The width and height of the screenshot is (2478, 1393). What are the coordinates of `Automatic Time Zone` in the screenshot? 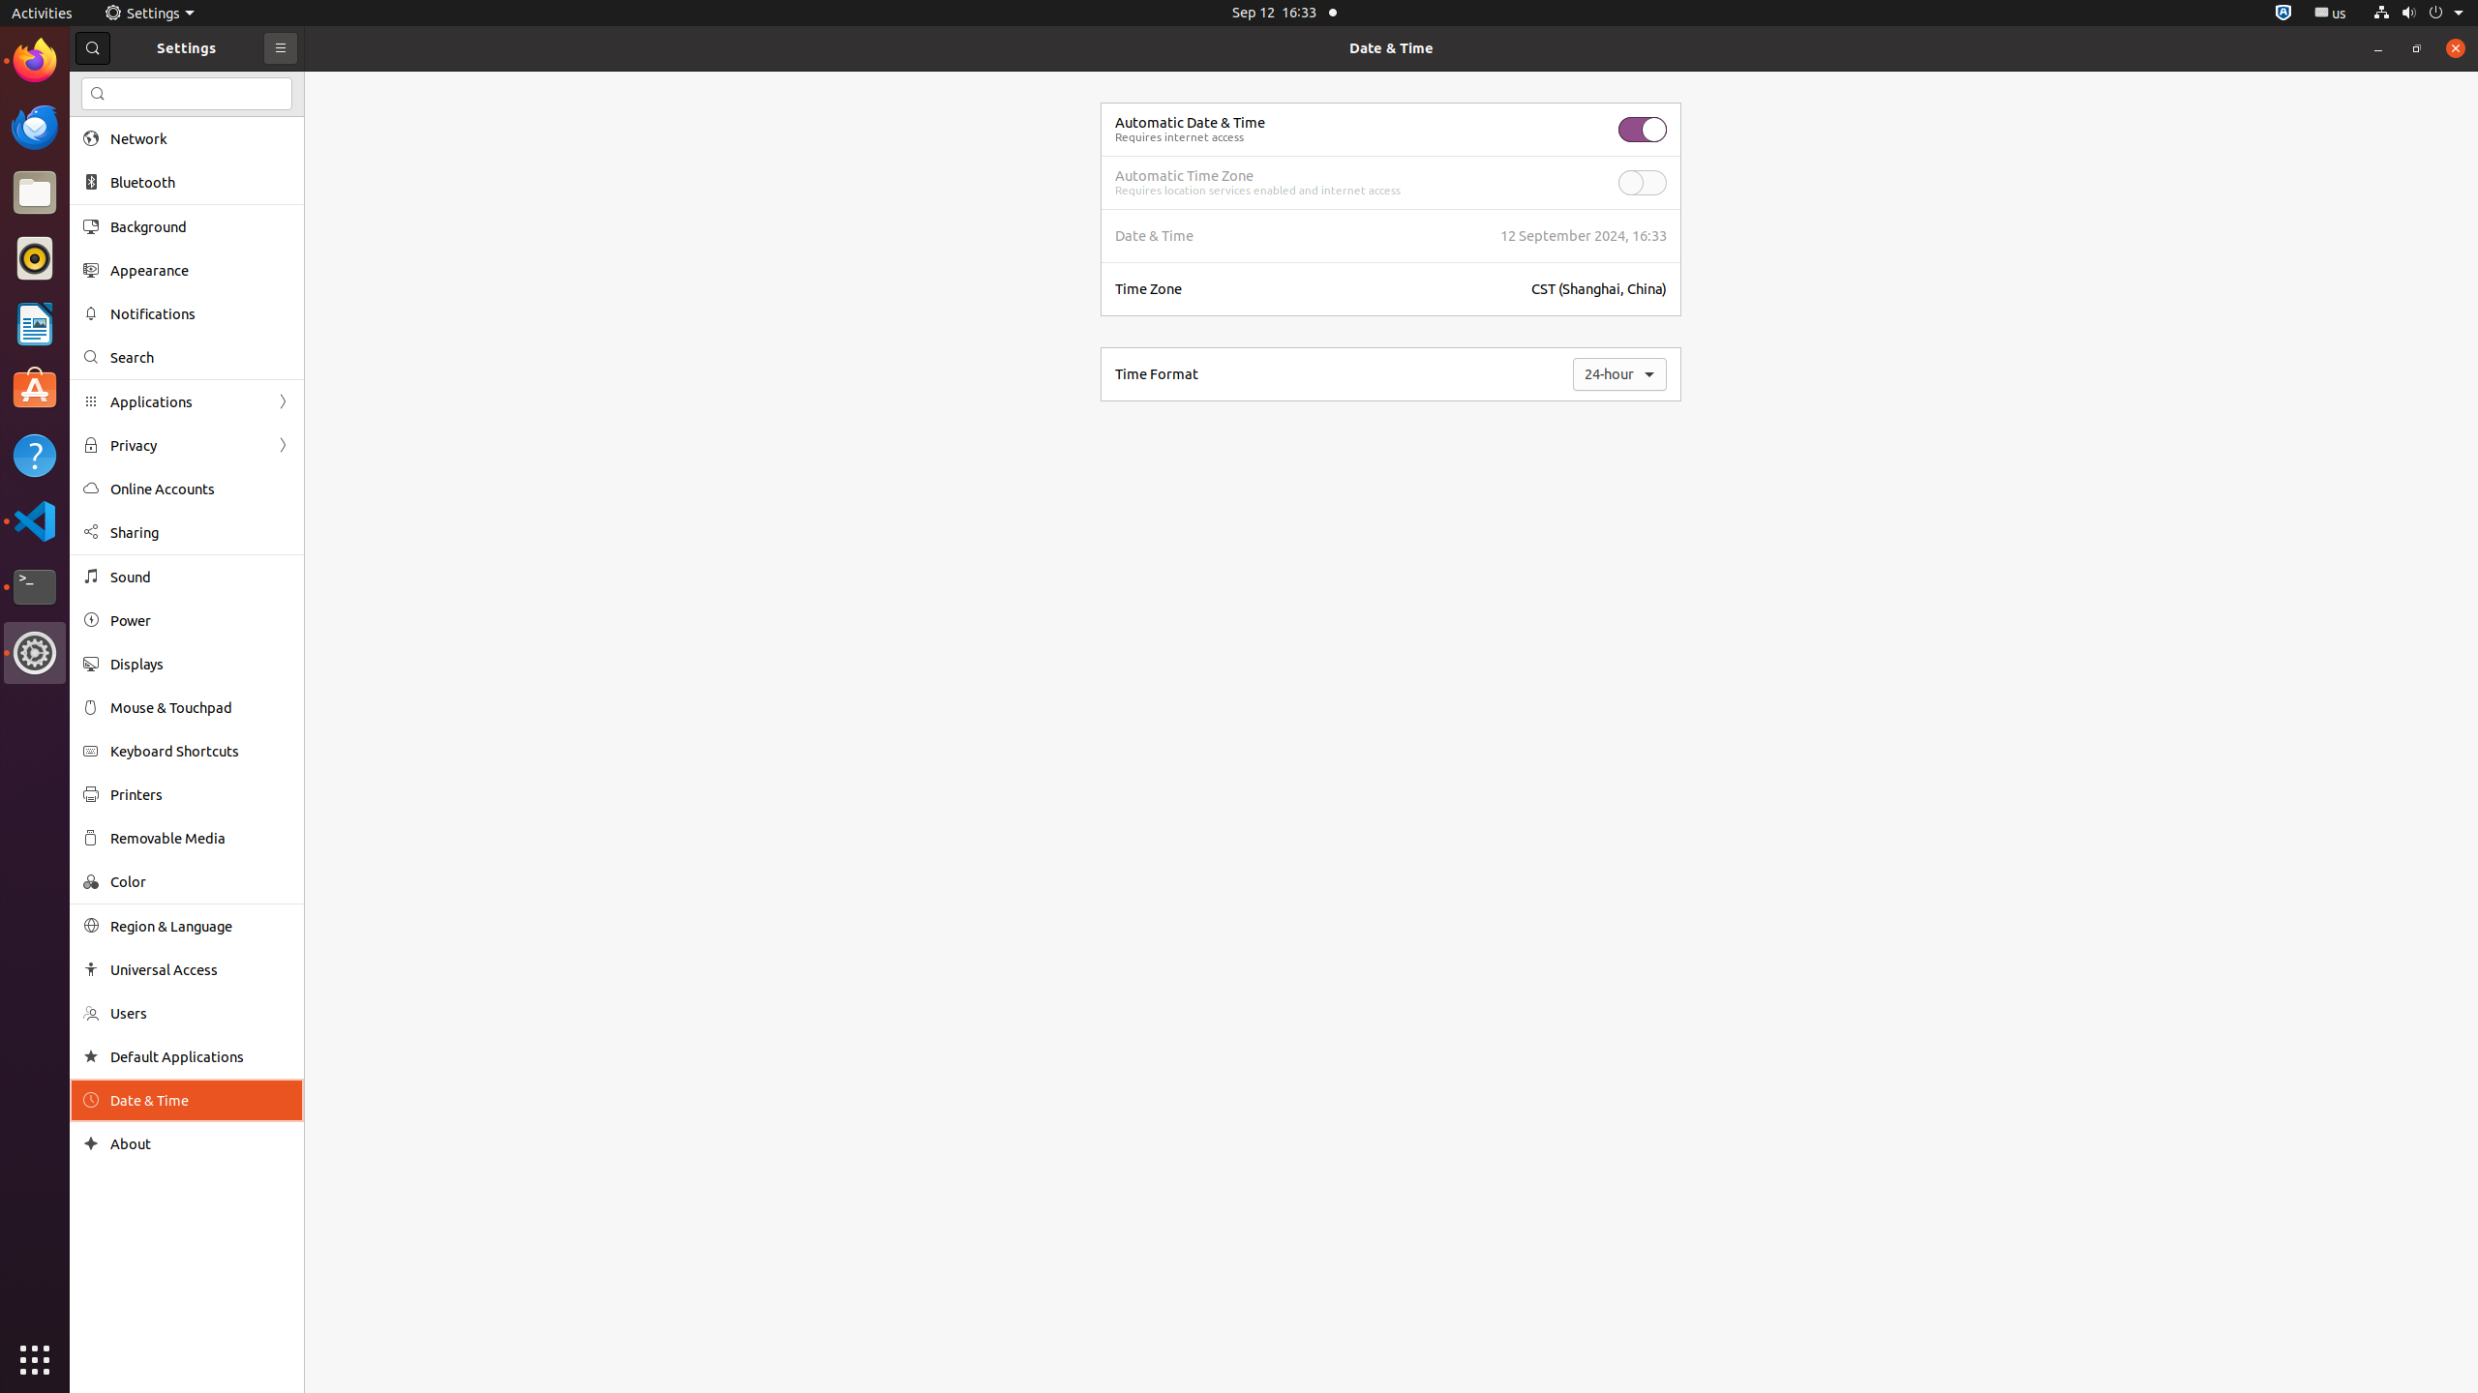 It's located at (1185, 176).